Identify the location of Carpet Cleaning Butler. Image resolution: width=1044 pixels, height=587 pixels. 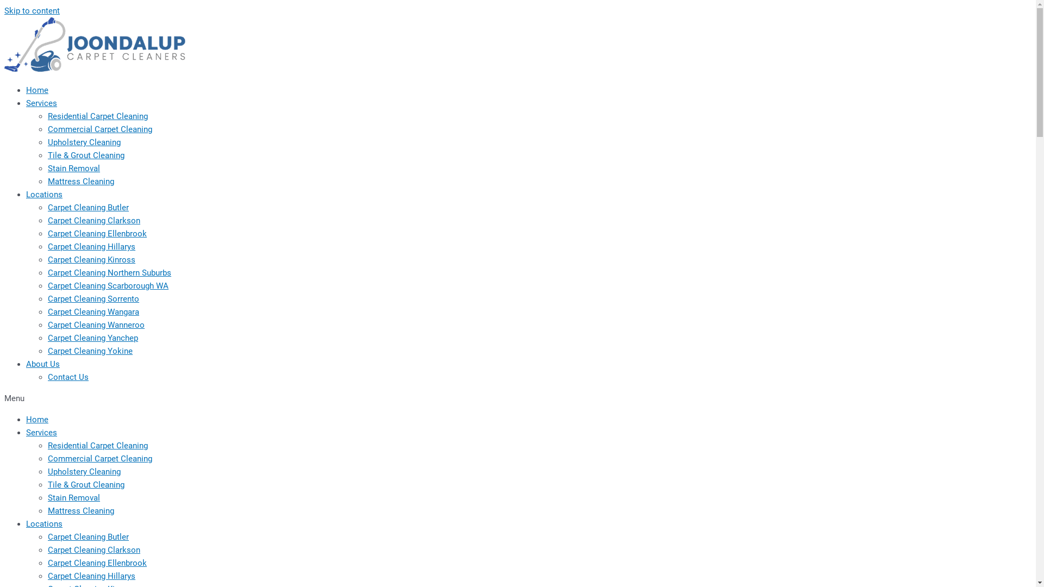
(88, 208).